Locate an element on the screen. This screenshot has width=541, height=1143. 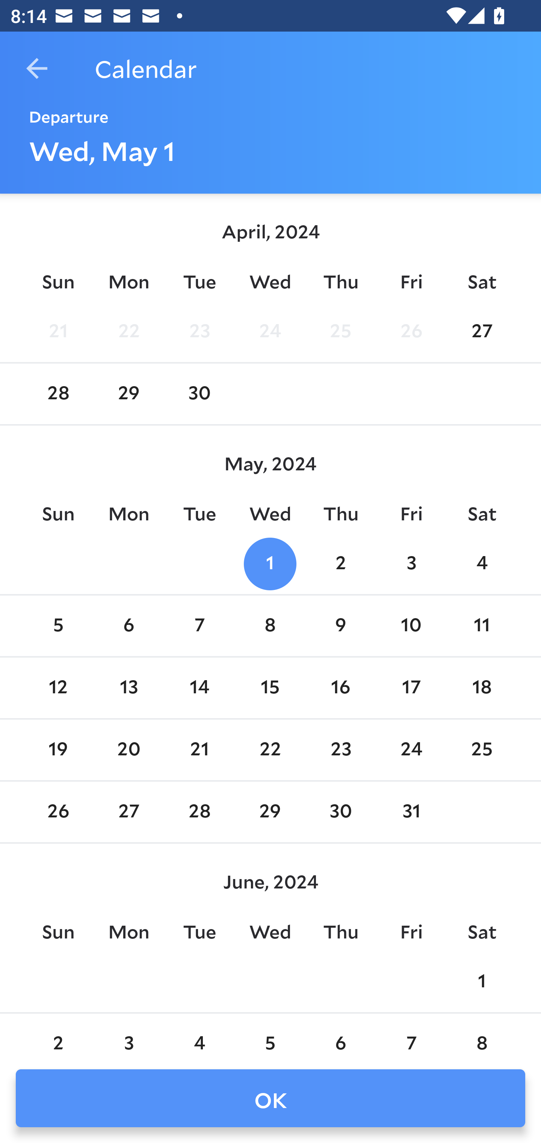
17 is located at coordinates (411, 688).